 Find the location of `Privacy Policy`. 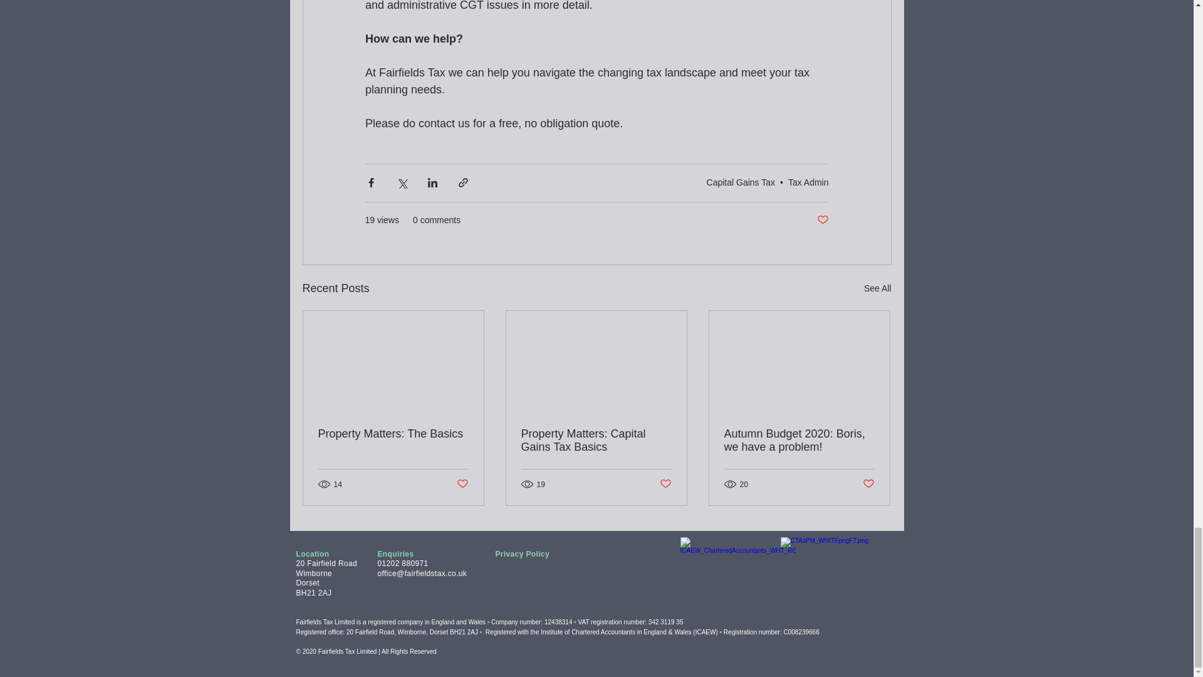

Privacy Policy is located at coordinates (521, 554).